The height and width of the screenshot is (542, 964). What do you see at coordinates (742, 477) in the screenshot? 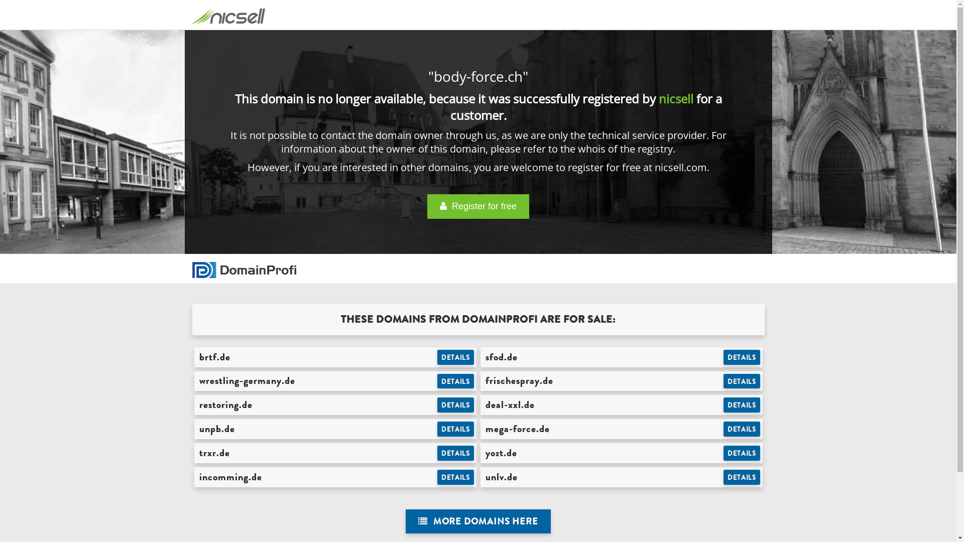
I see `DETAILS` at bounding box center [742, 477].